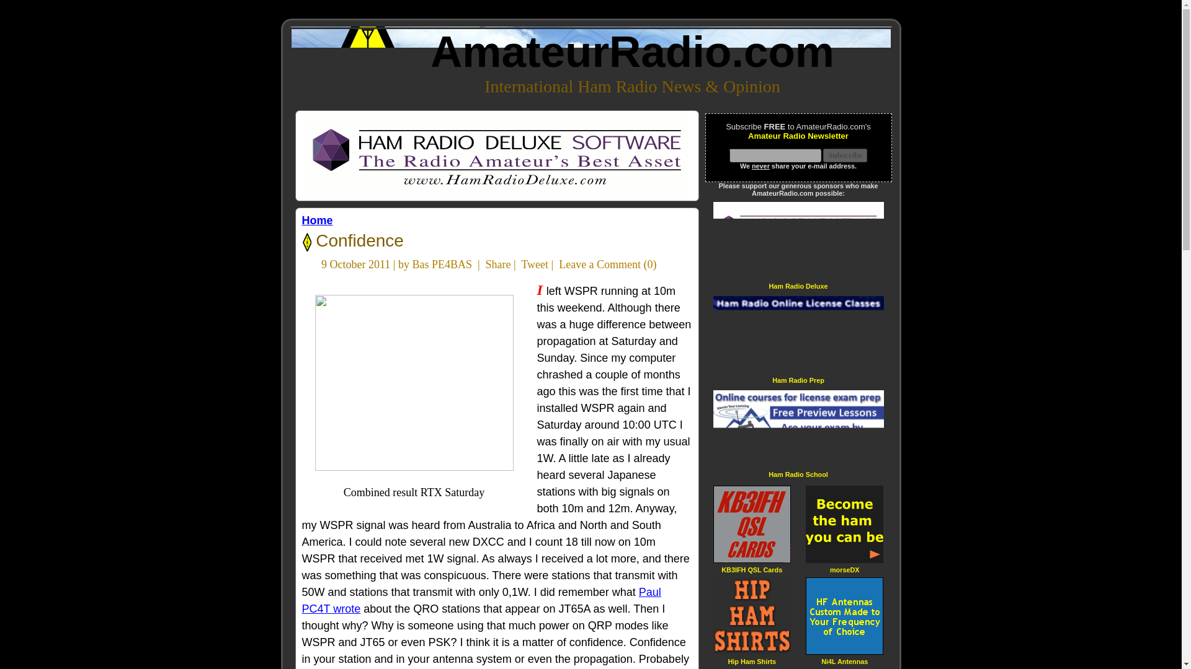 This screenshot has height=669, width=1191. Describe the element at coordinates (752, 569) in the screenshot. I see `KB3IFH QSL Cards` at that location.